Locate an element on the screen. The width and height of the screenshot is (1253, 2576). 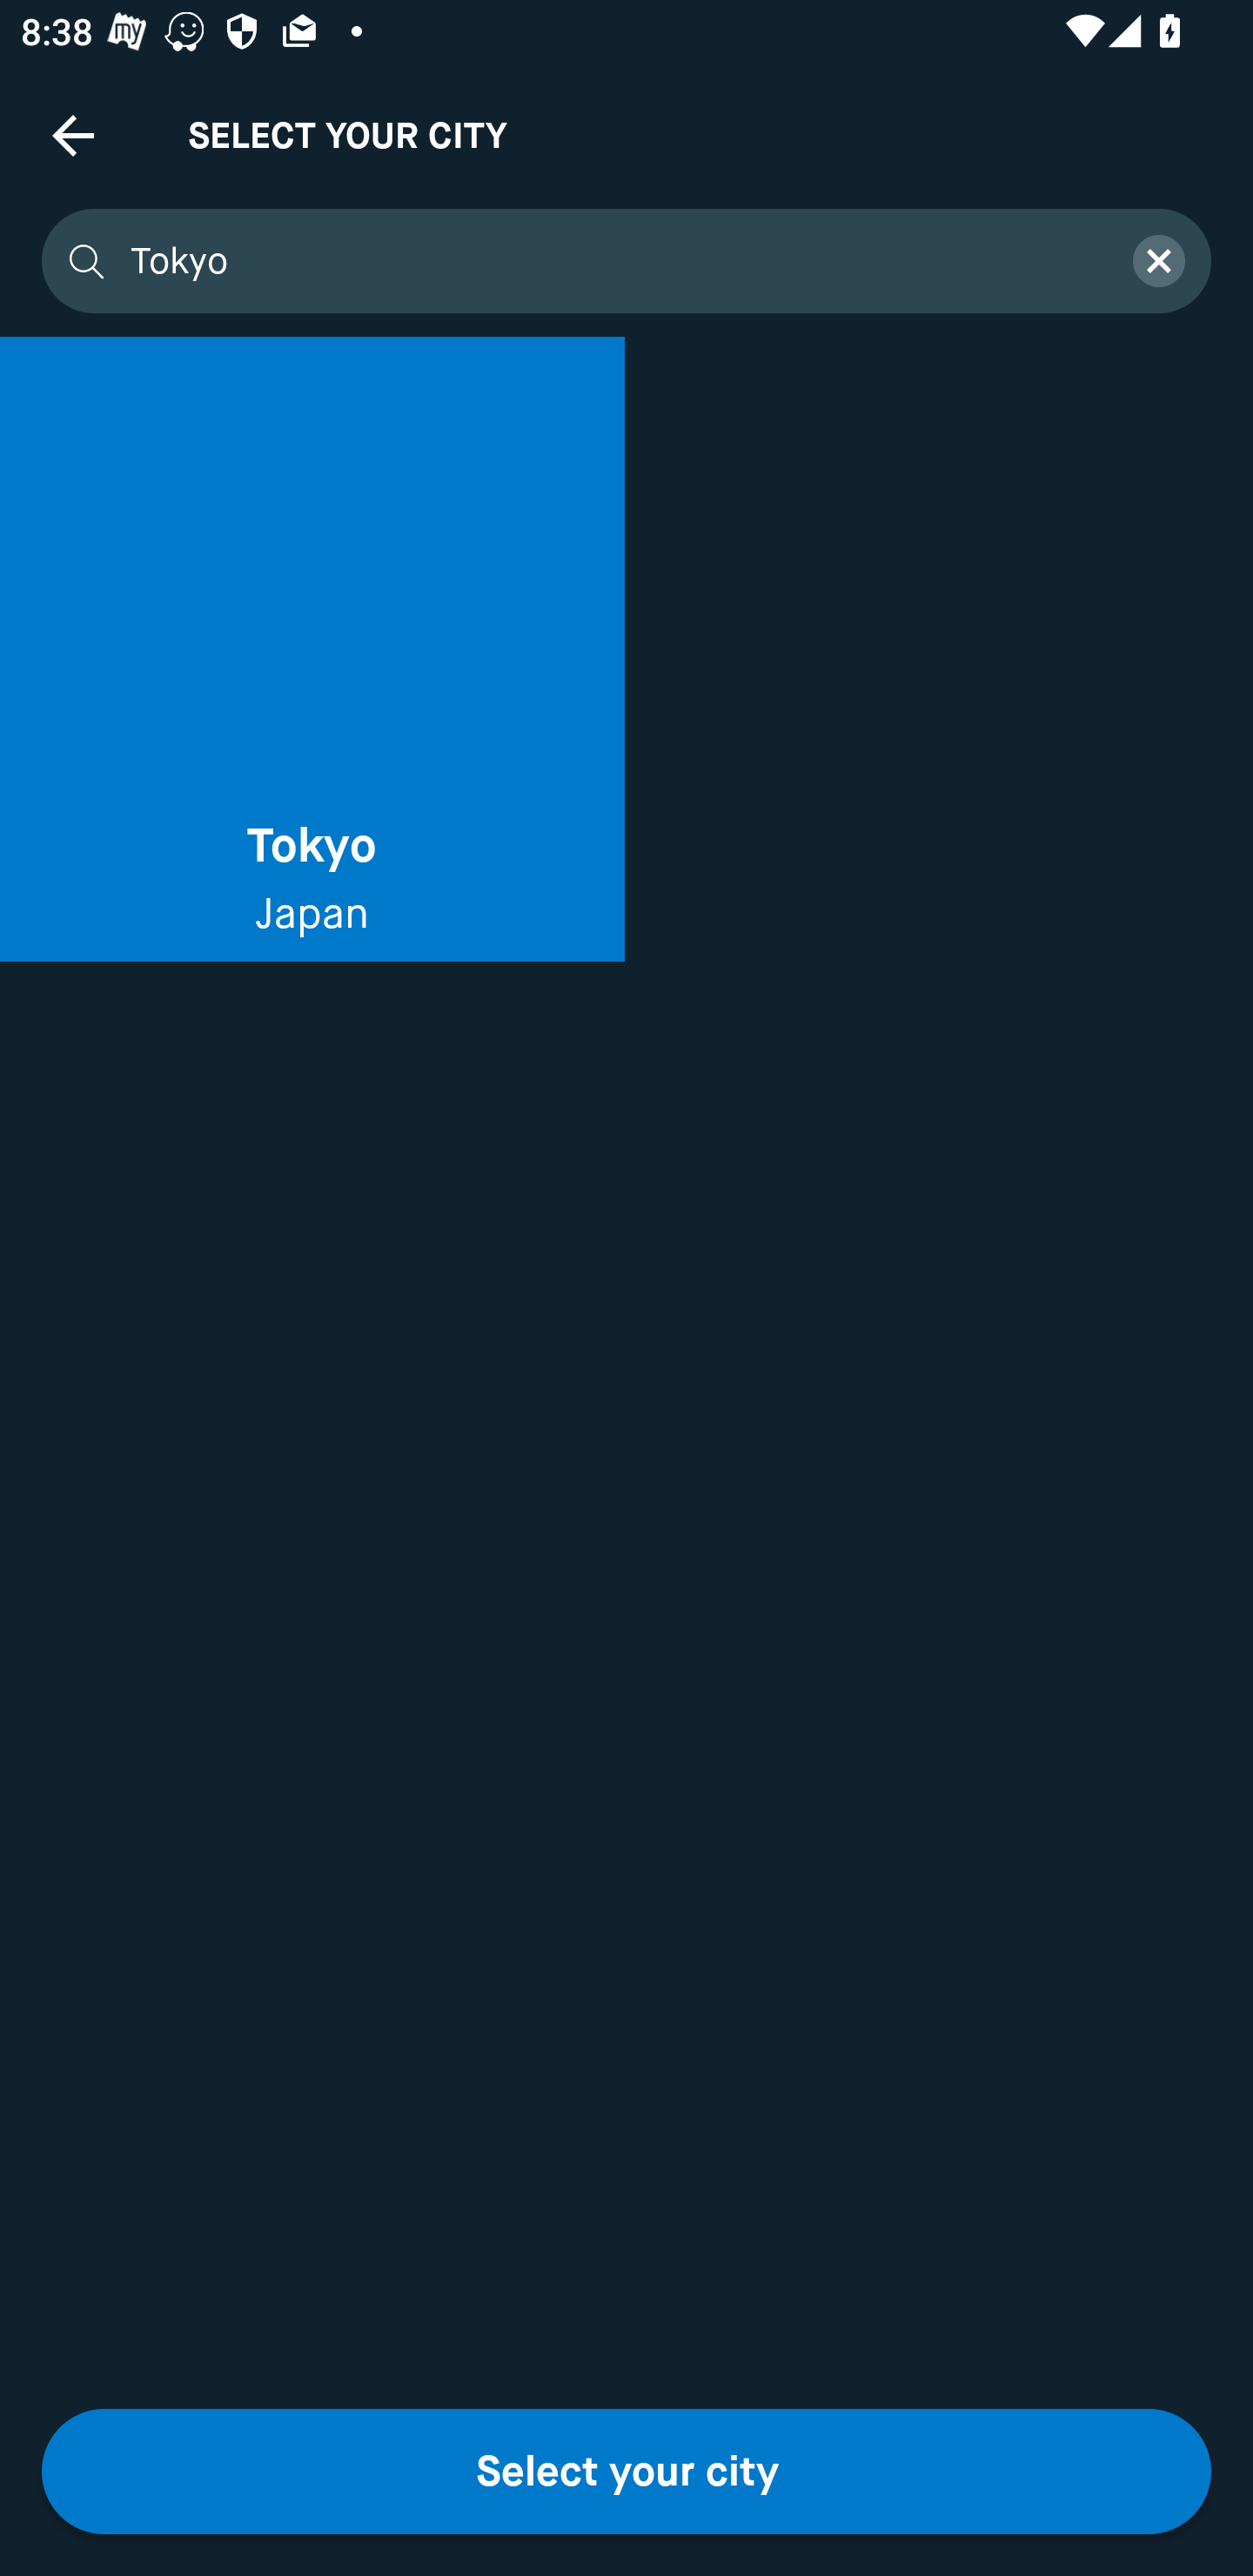
Select your city is located at coordinates (626, 2472).